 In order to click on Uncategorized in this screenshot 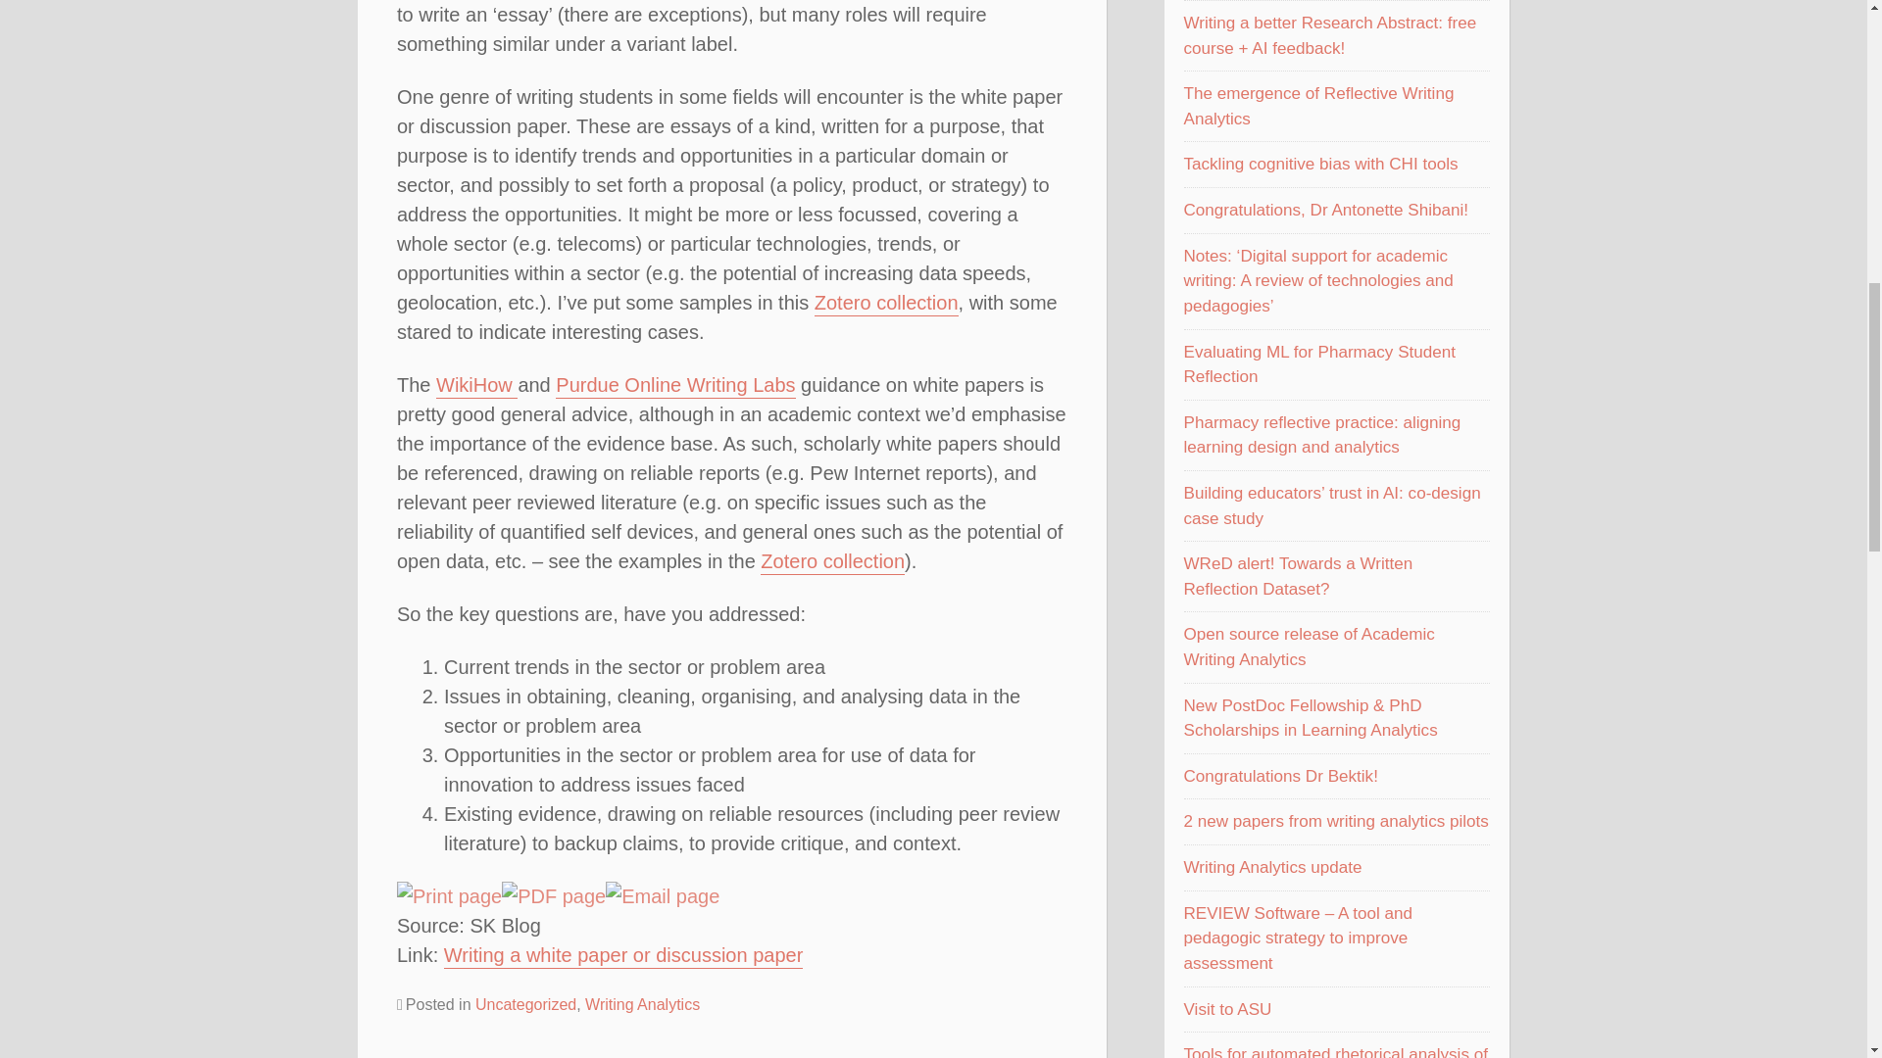, I will do `click(525, 1004)`.